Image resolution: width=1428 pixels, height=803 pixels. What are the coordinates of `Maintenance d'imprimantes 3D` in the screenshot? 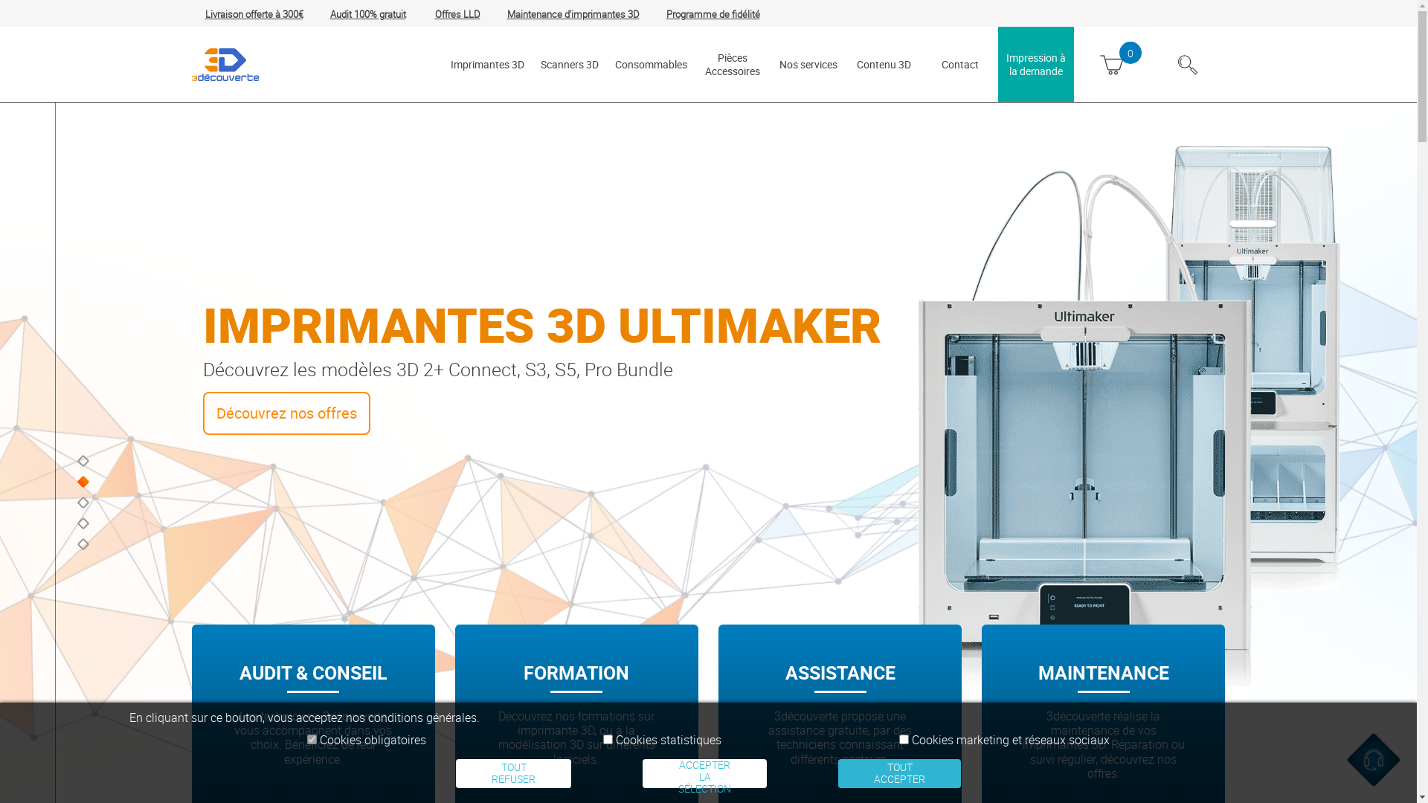 It's located at (573, 14).